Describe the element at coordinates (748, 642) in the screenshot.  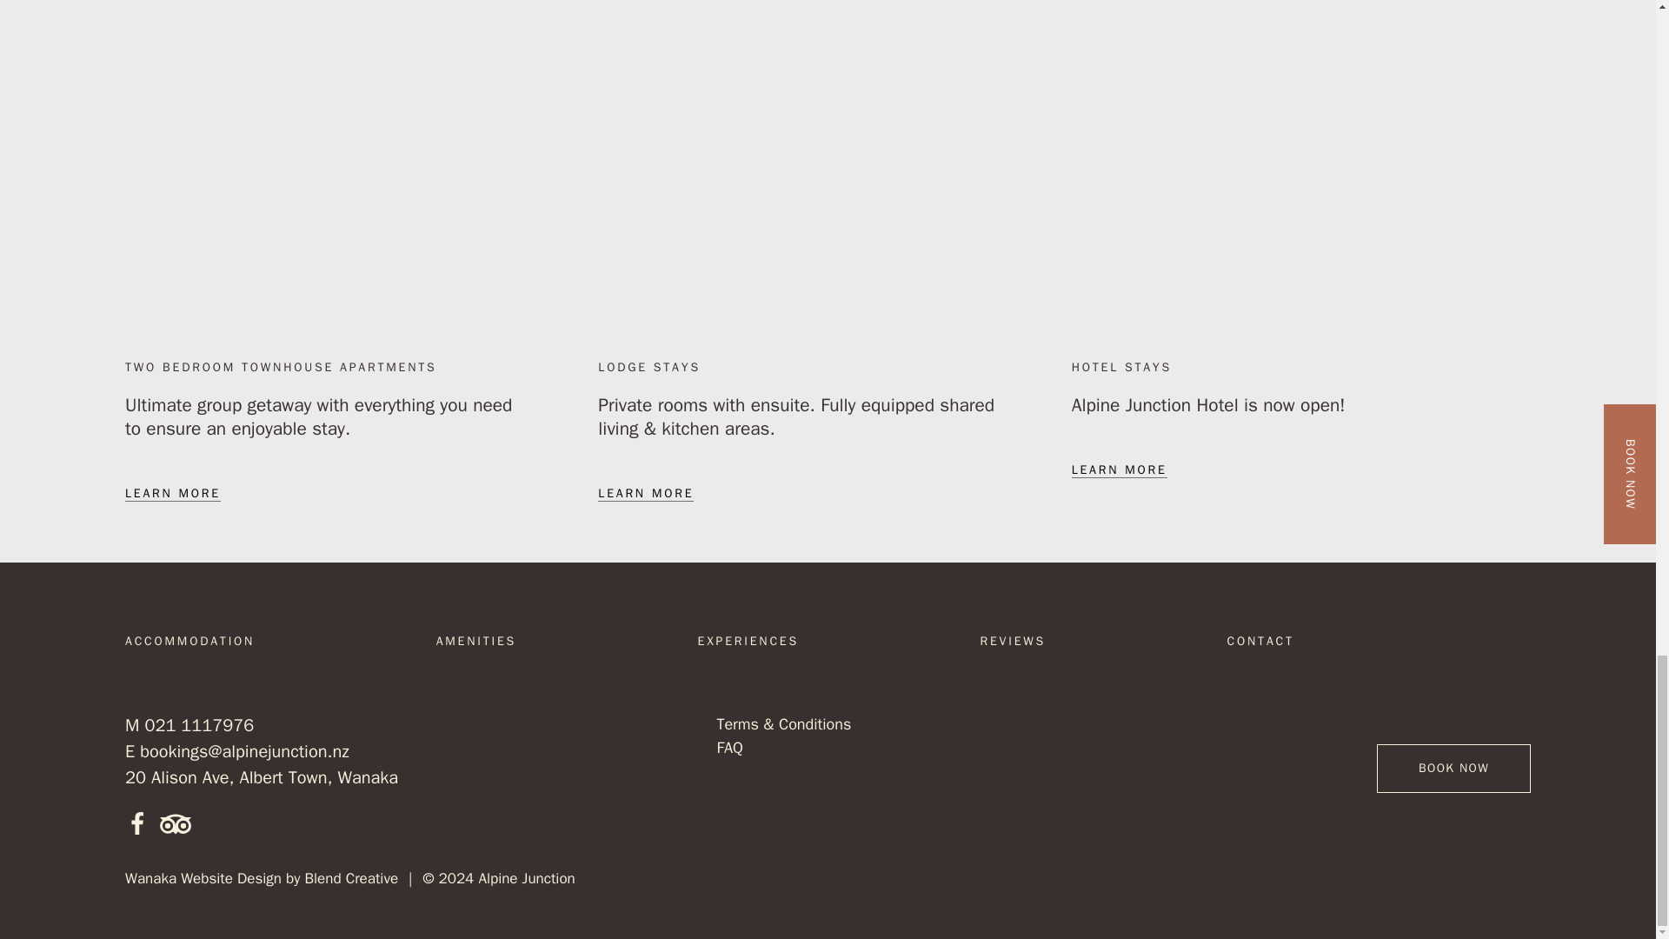
I see `EXPERIENCES` at that location.